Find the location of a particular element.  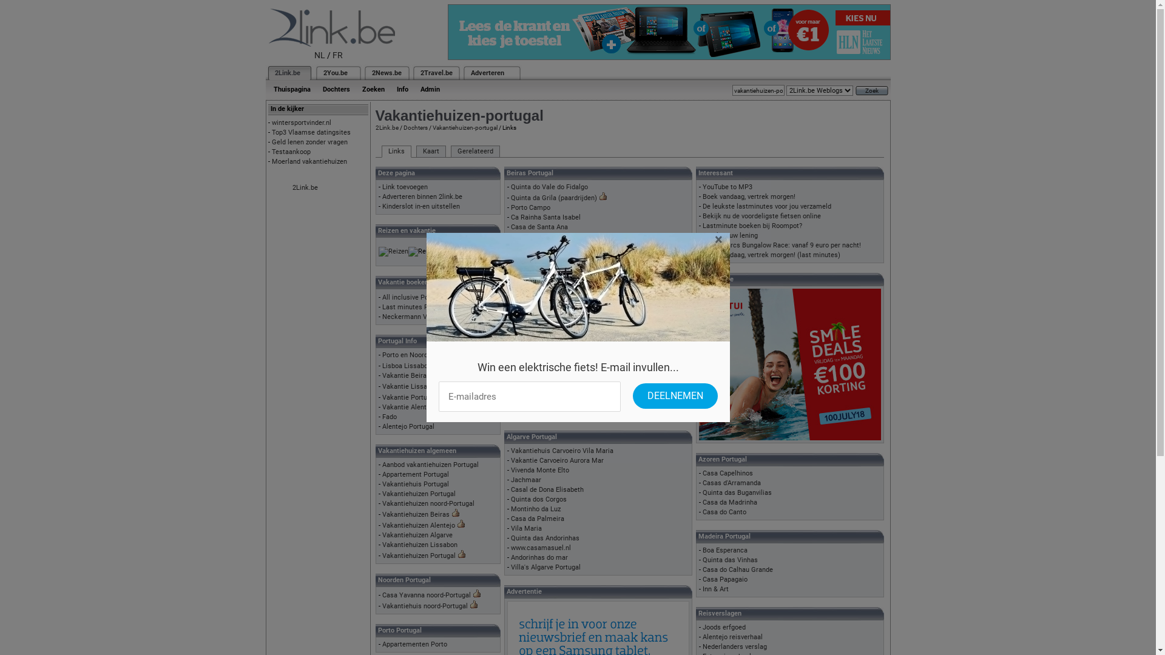

Casa da Madragoa is located at coordinates (539, 267).